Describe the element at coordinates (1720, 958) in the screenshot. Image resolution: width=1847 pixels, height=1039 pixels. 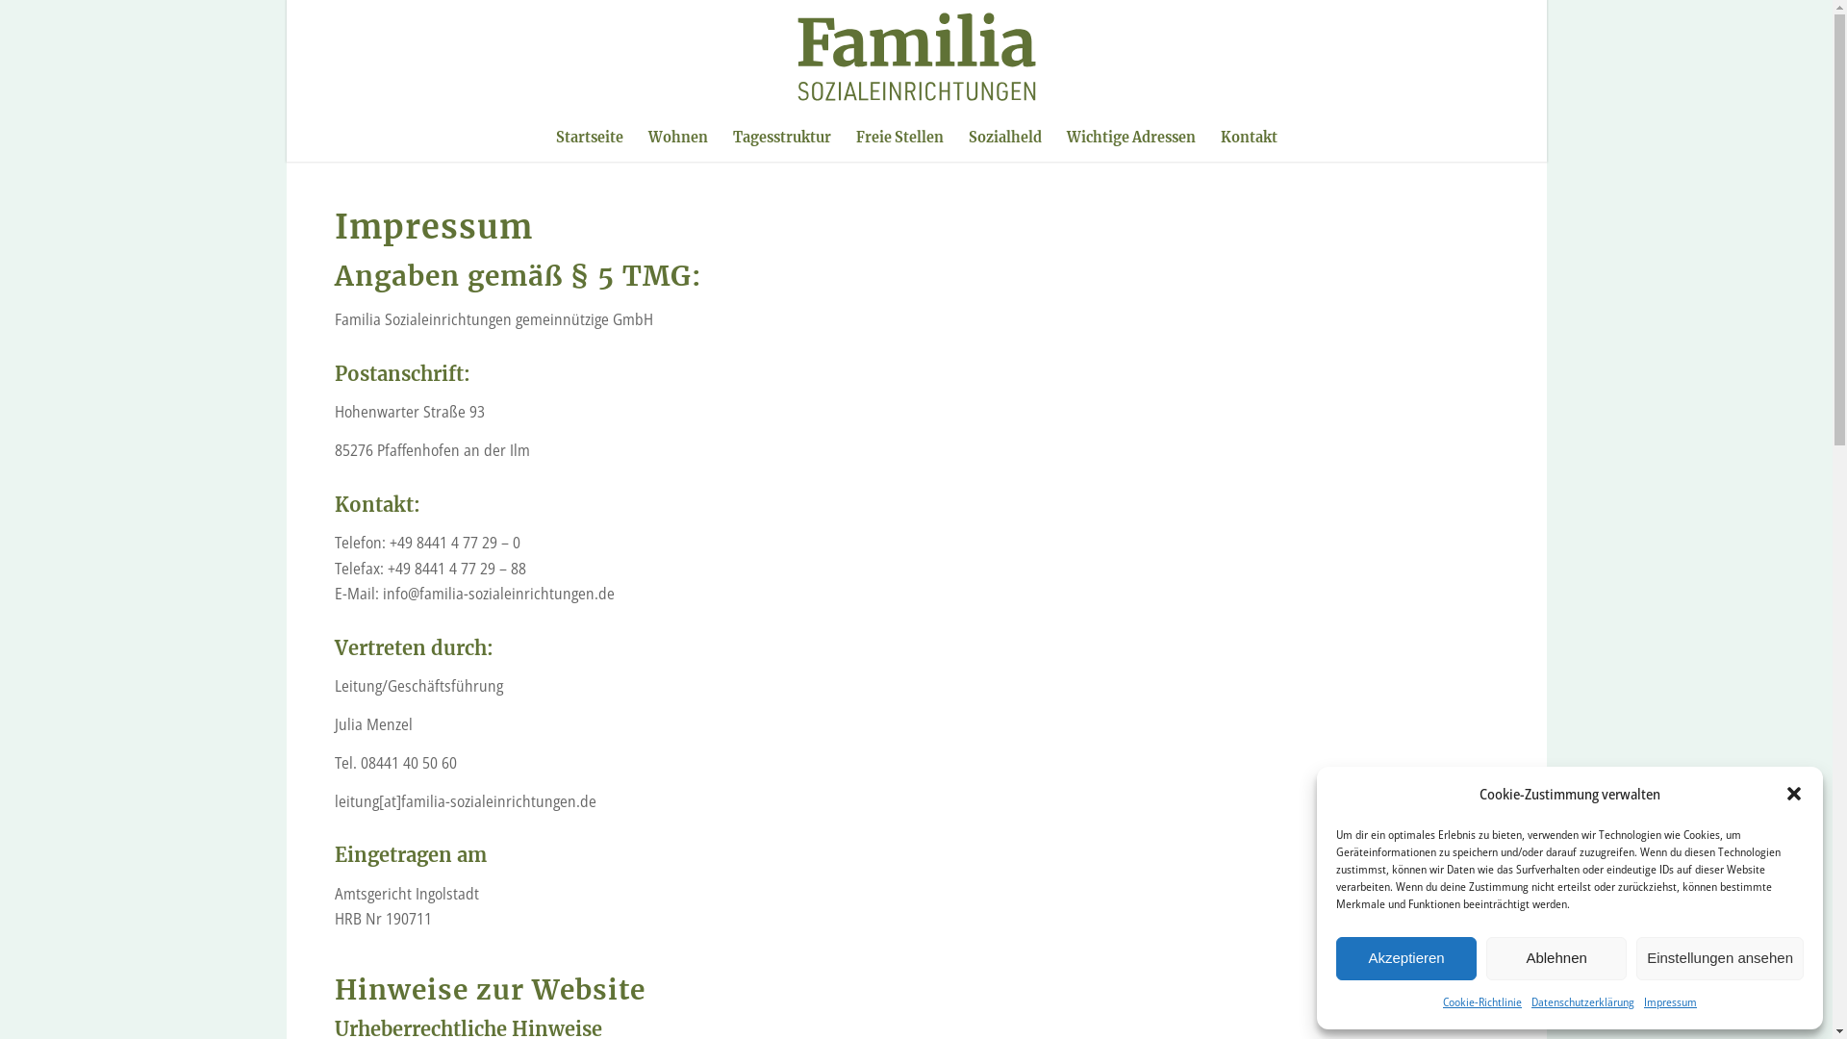
I see `Einstellungen ansehen` at that location.